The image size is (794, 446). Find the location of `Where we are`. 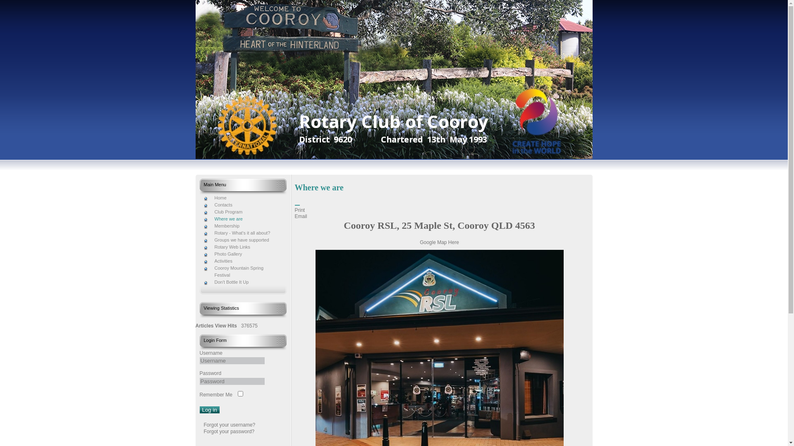

Where we are is located at coordinates (242, 219).